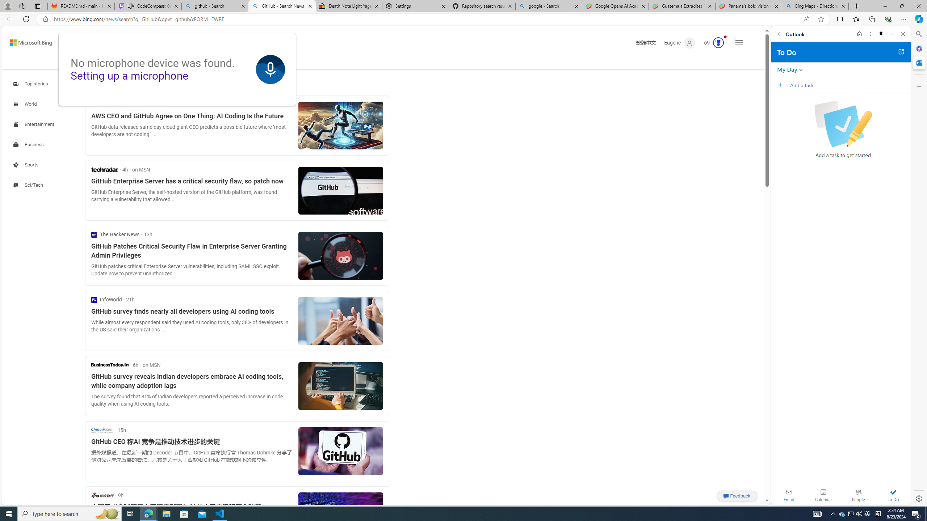 The width and height of the screenshot is (927, 521). What do you see at coordinates (787, 69) in the screenshot?
I see `My Day` at bounding box center [787, 69].